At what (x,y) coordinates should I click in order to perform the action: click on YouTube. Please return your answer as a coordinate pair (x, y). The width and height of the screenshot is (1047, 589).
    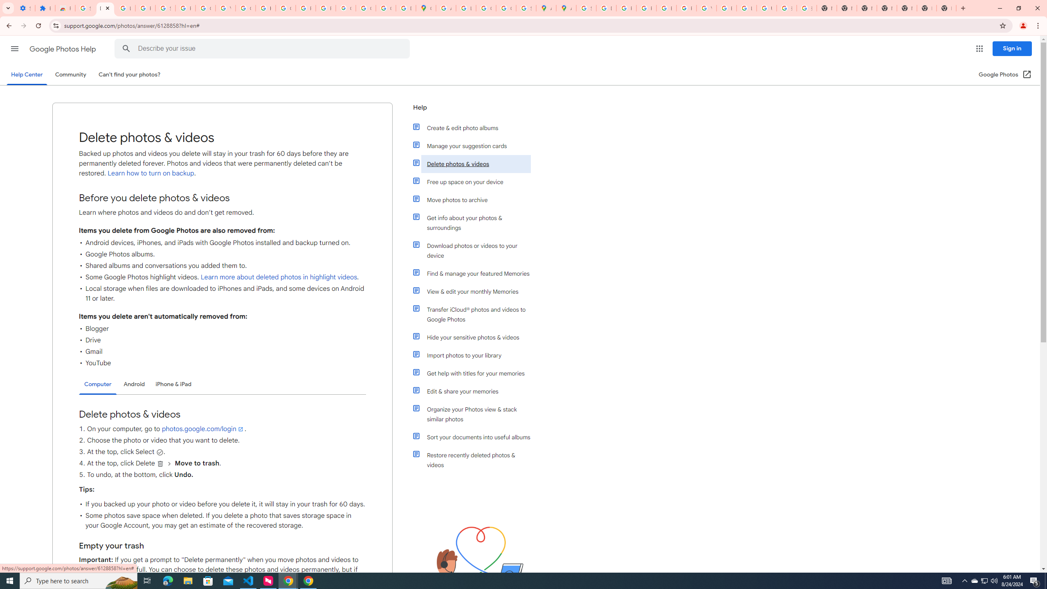
    Looking at the image, I should click on (226, 8).